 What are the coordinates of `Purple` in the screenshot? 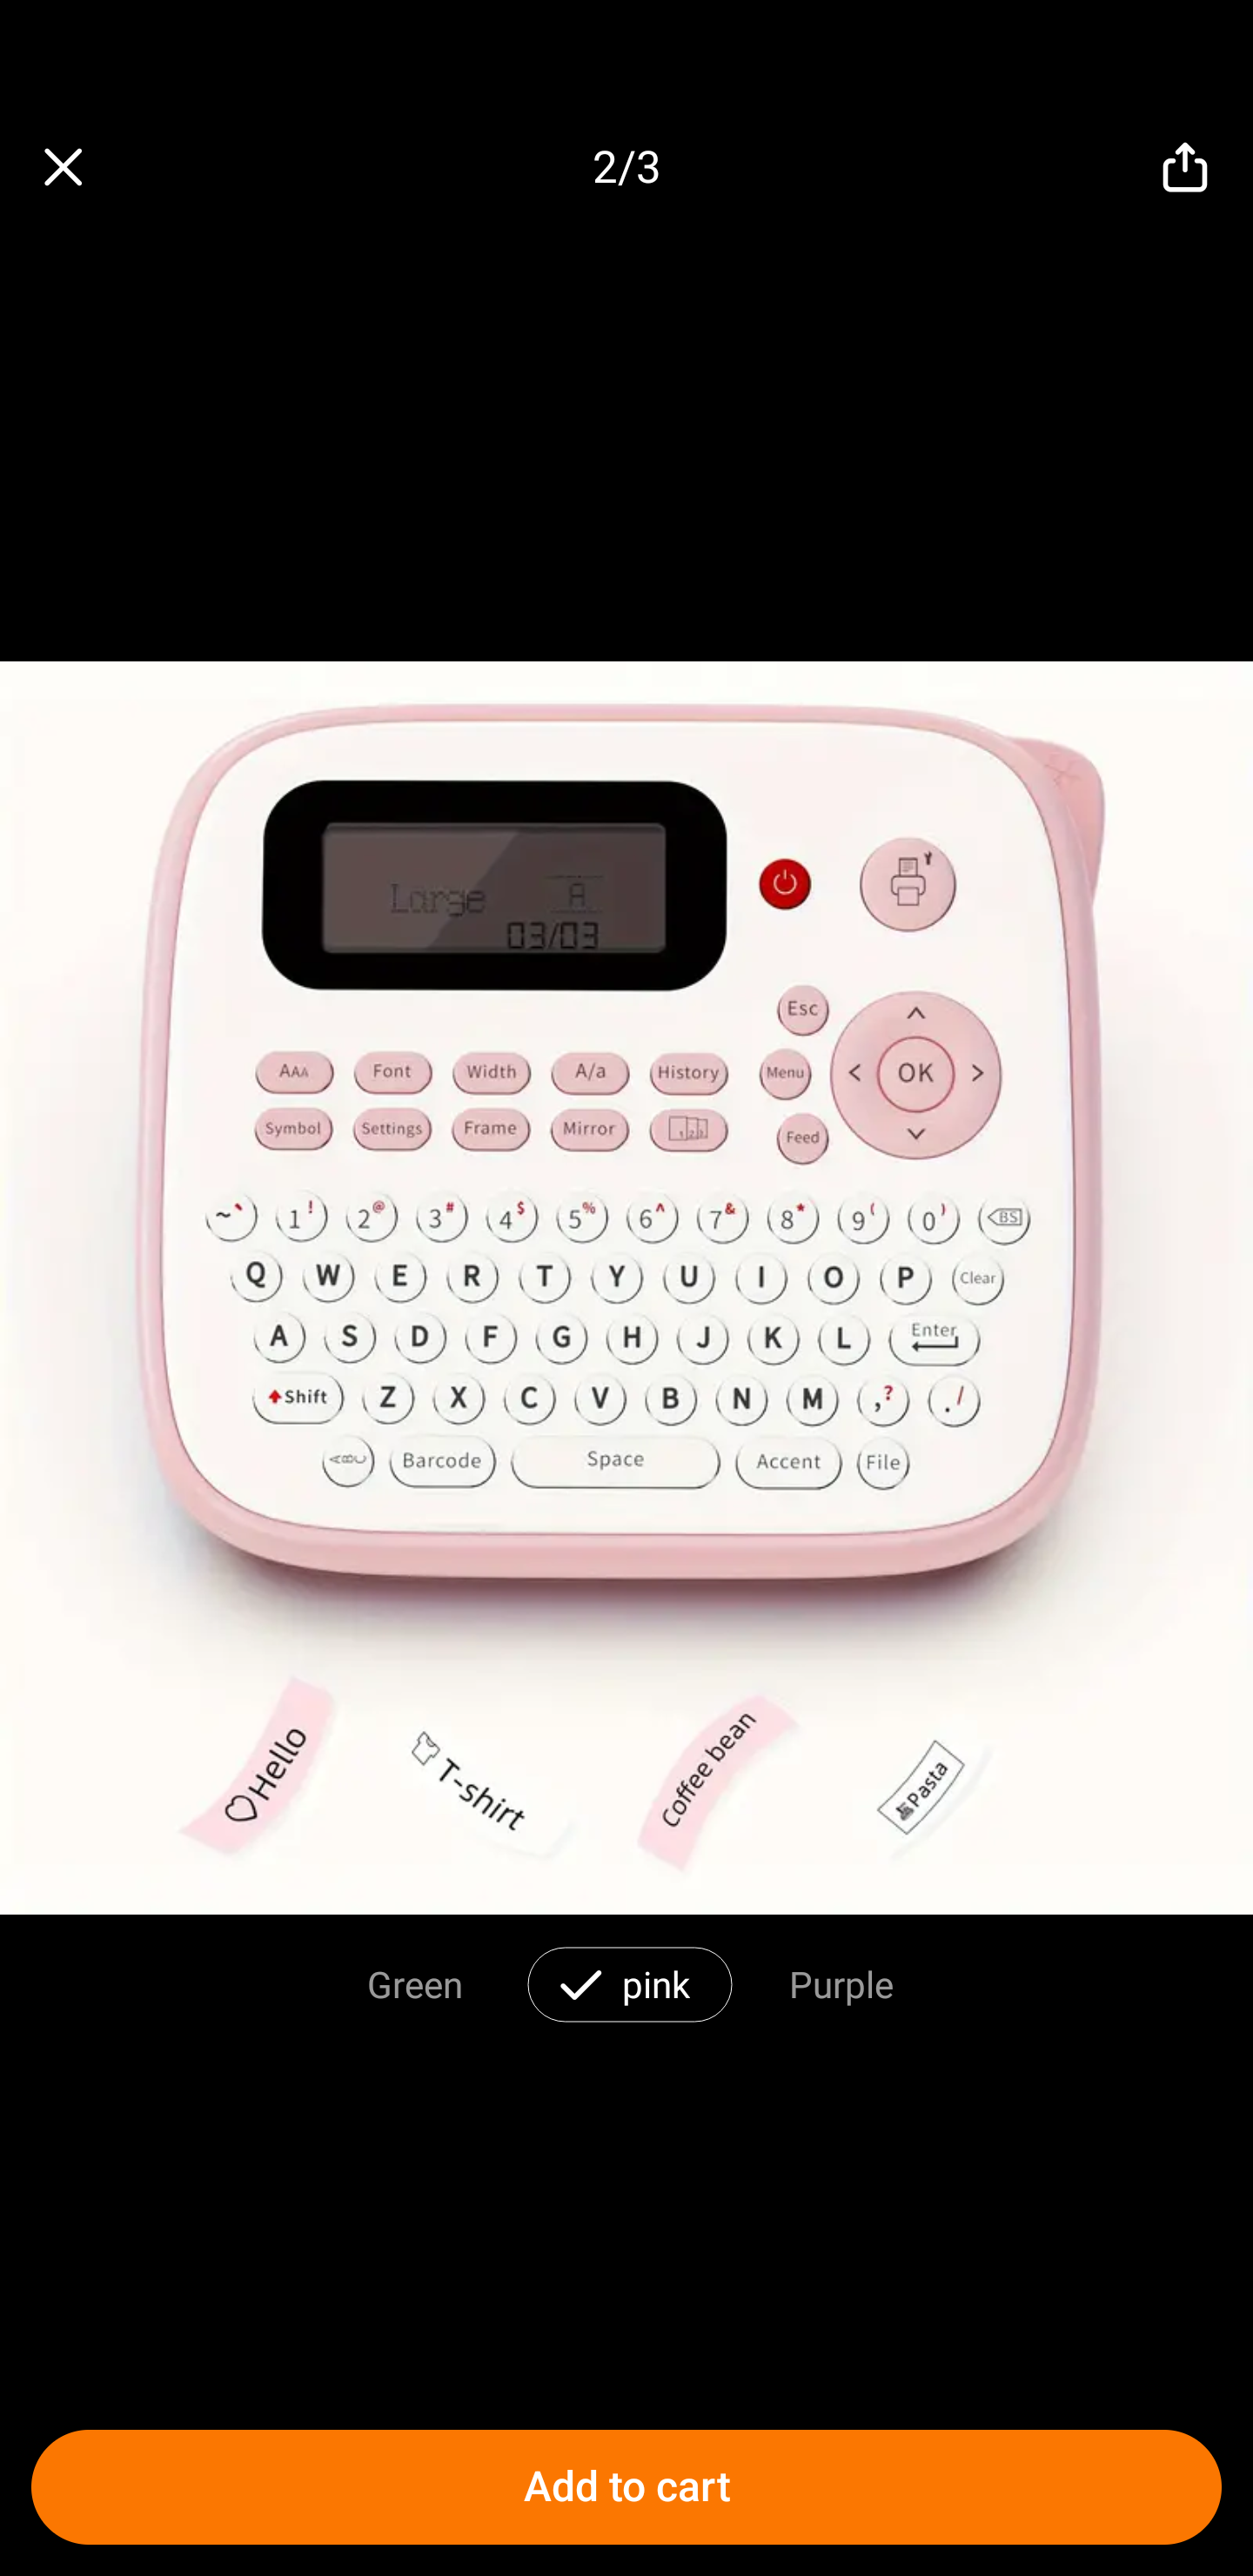 It's located at (841, 1982).